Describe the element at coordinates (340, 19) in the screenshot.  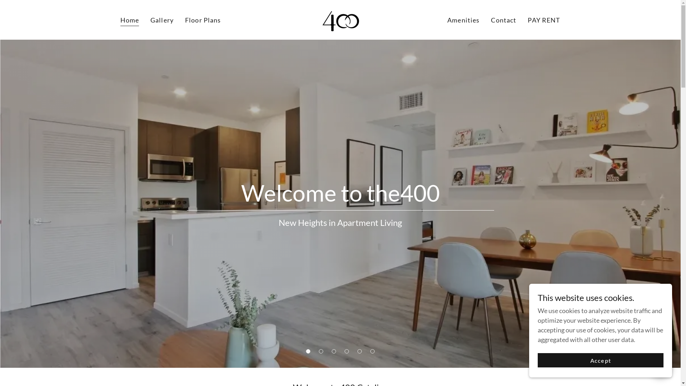
I see `The400` at that location.